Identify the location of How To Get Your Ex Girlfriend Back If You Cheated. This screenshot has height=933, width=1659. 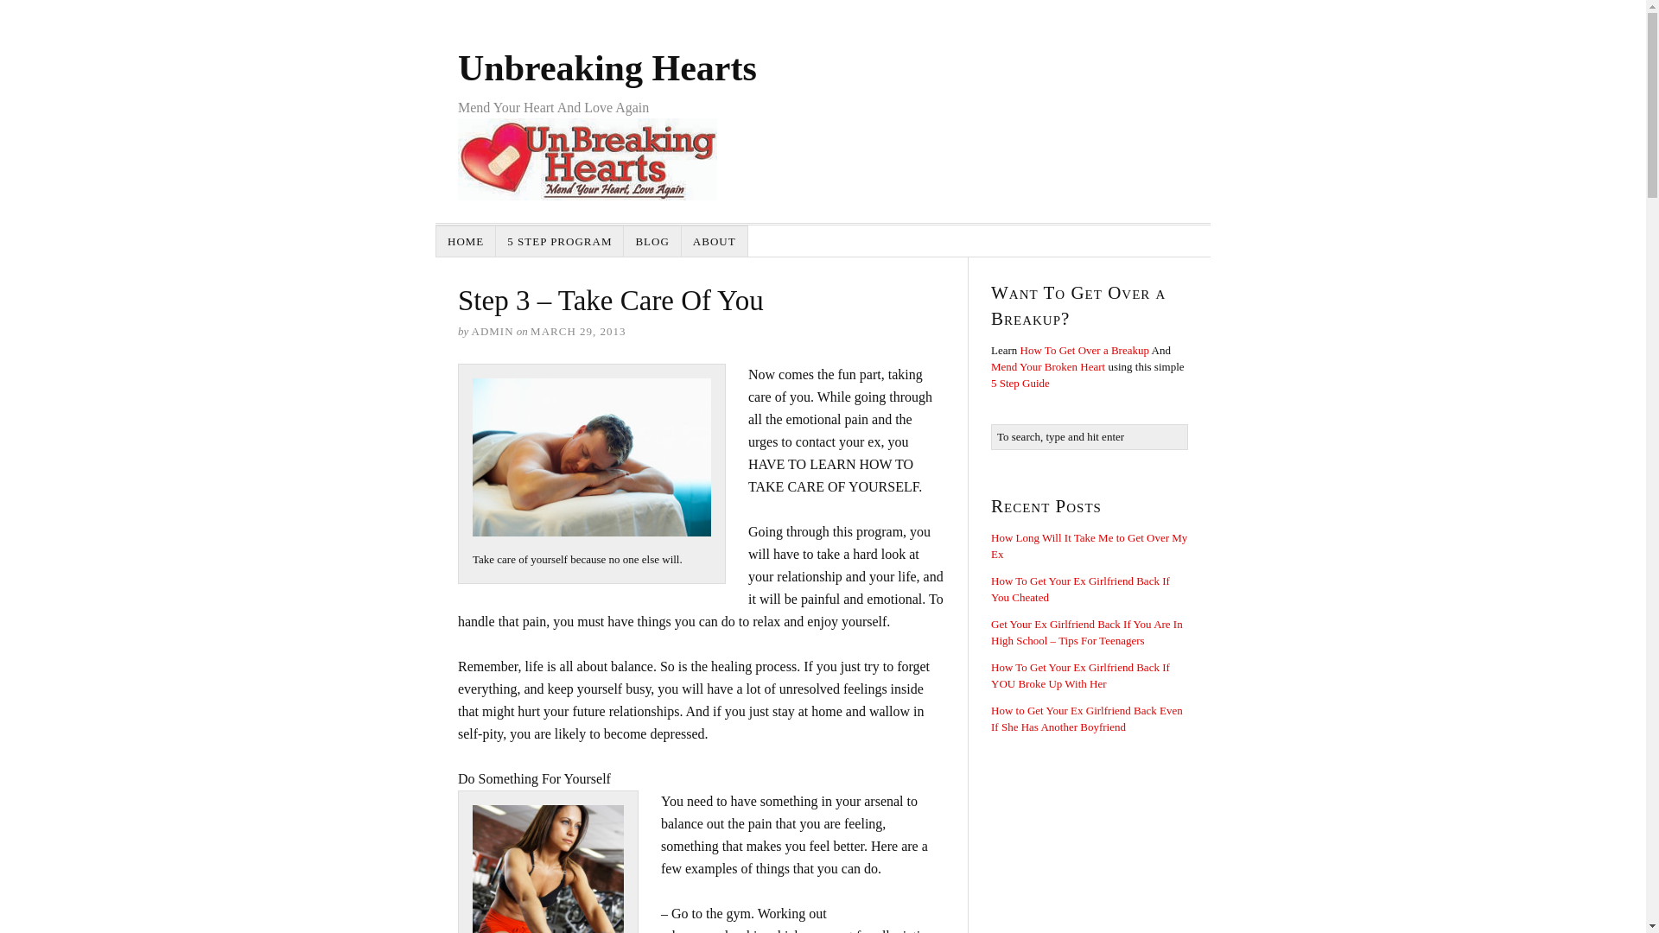
(1080, 589).